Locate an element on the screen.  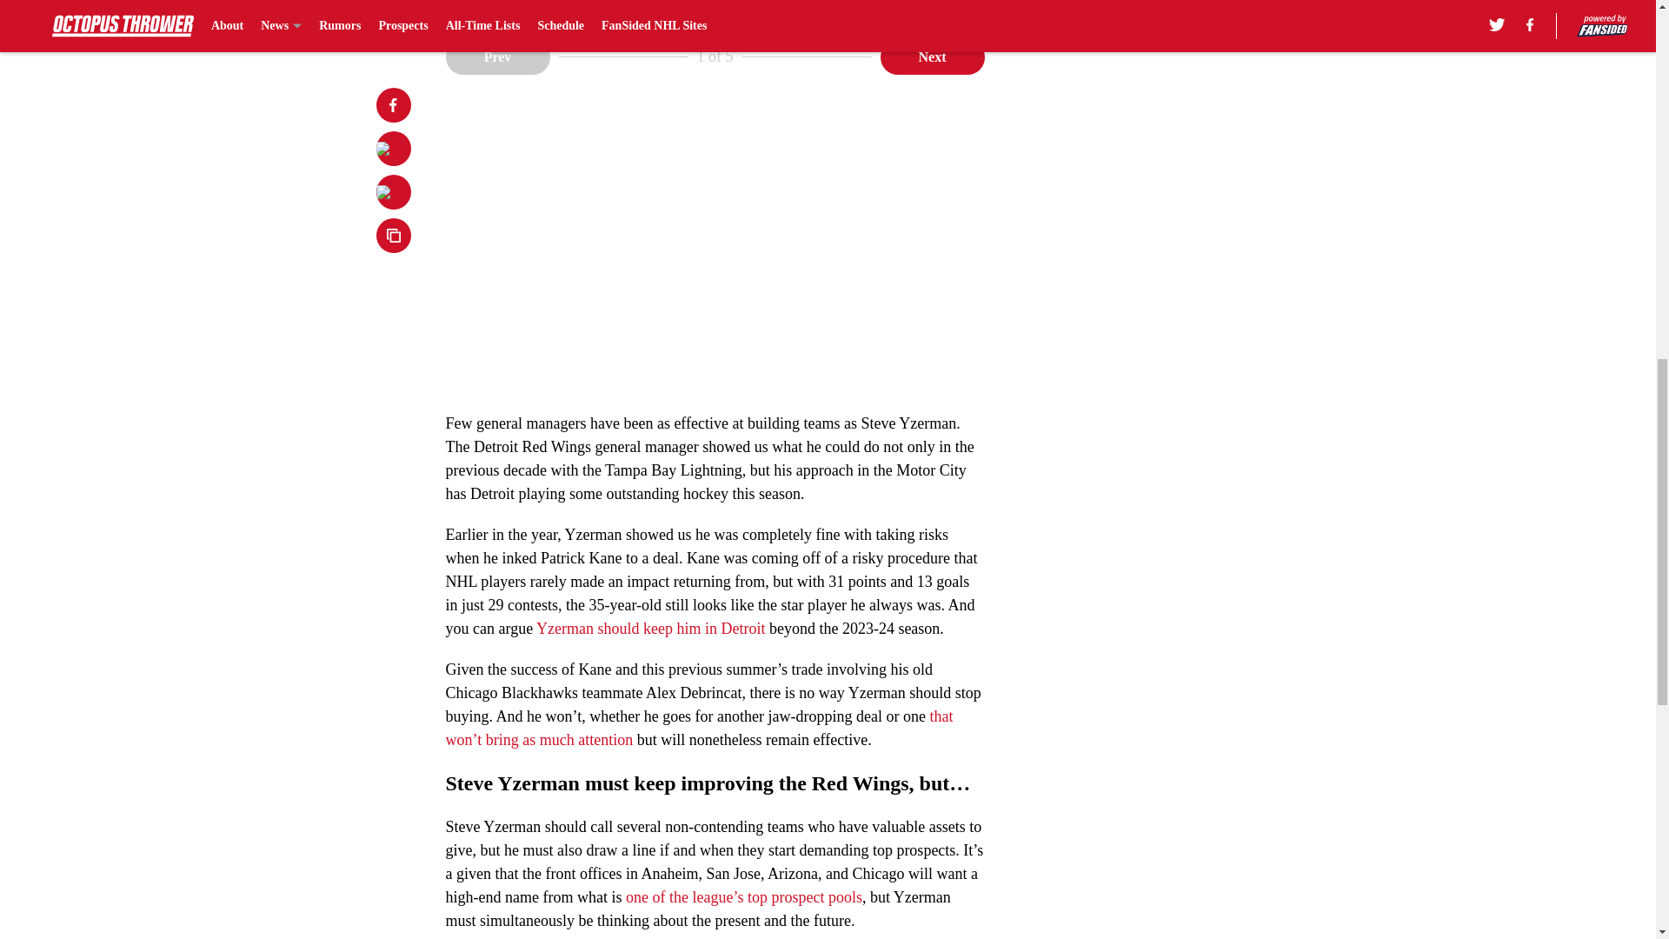
Yzerman should keep him in Detroit is located at coordinates (650, 628).